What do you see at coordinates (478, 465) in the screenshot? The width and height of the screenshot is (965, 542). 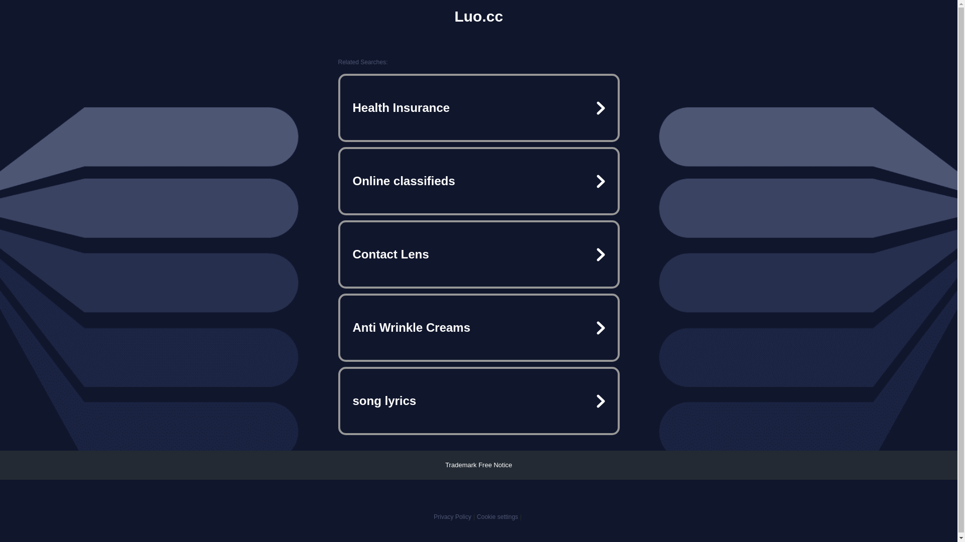 I see `Trademark Free Notice` at bounding box center [478, 465].